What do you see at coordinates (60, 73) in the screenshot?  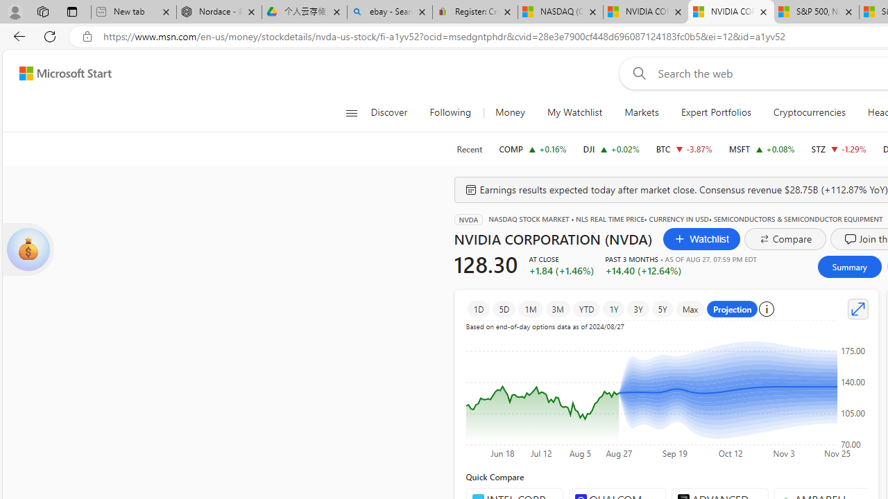 I see `Skip to content` at bounding box center [60, 73].